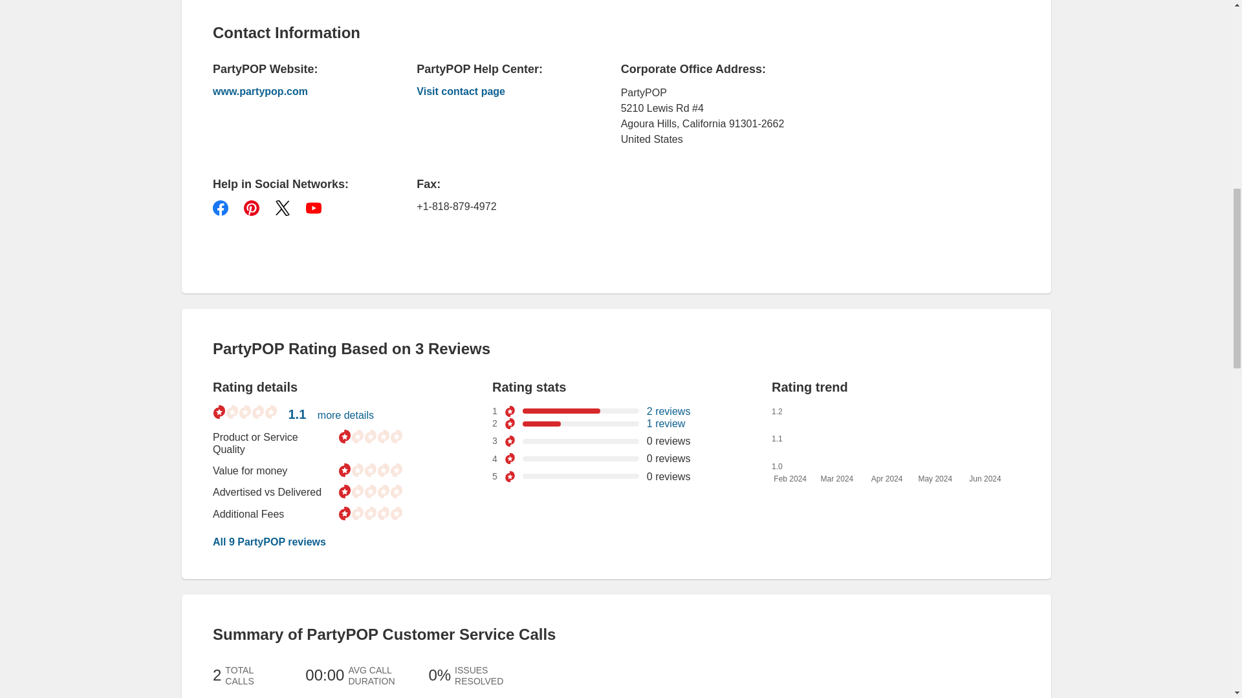 The width and height of the screenshot is (1242, 698). I want to click on Visit contact page, so click(498, 92).